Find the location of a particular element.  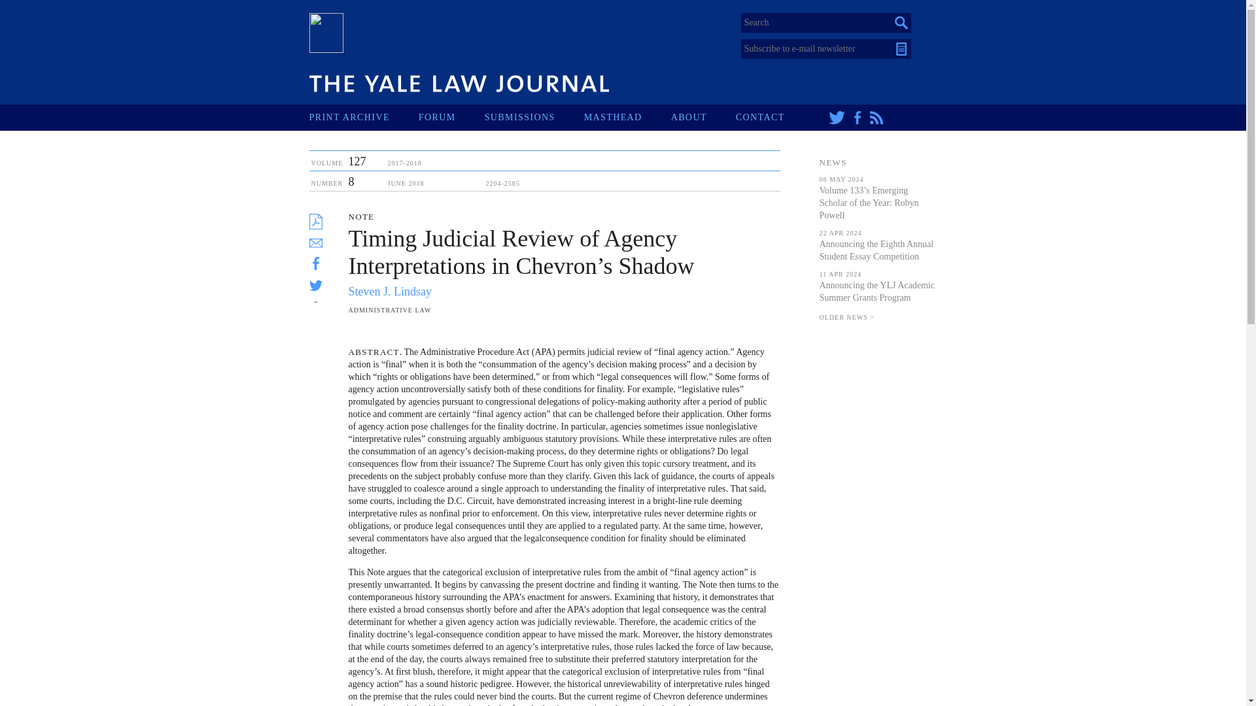

CONTACT is located at coordinates (775, 117).